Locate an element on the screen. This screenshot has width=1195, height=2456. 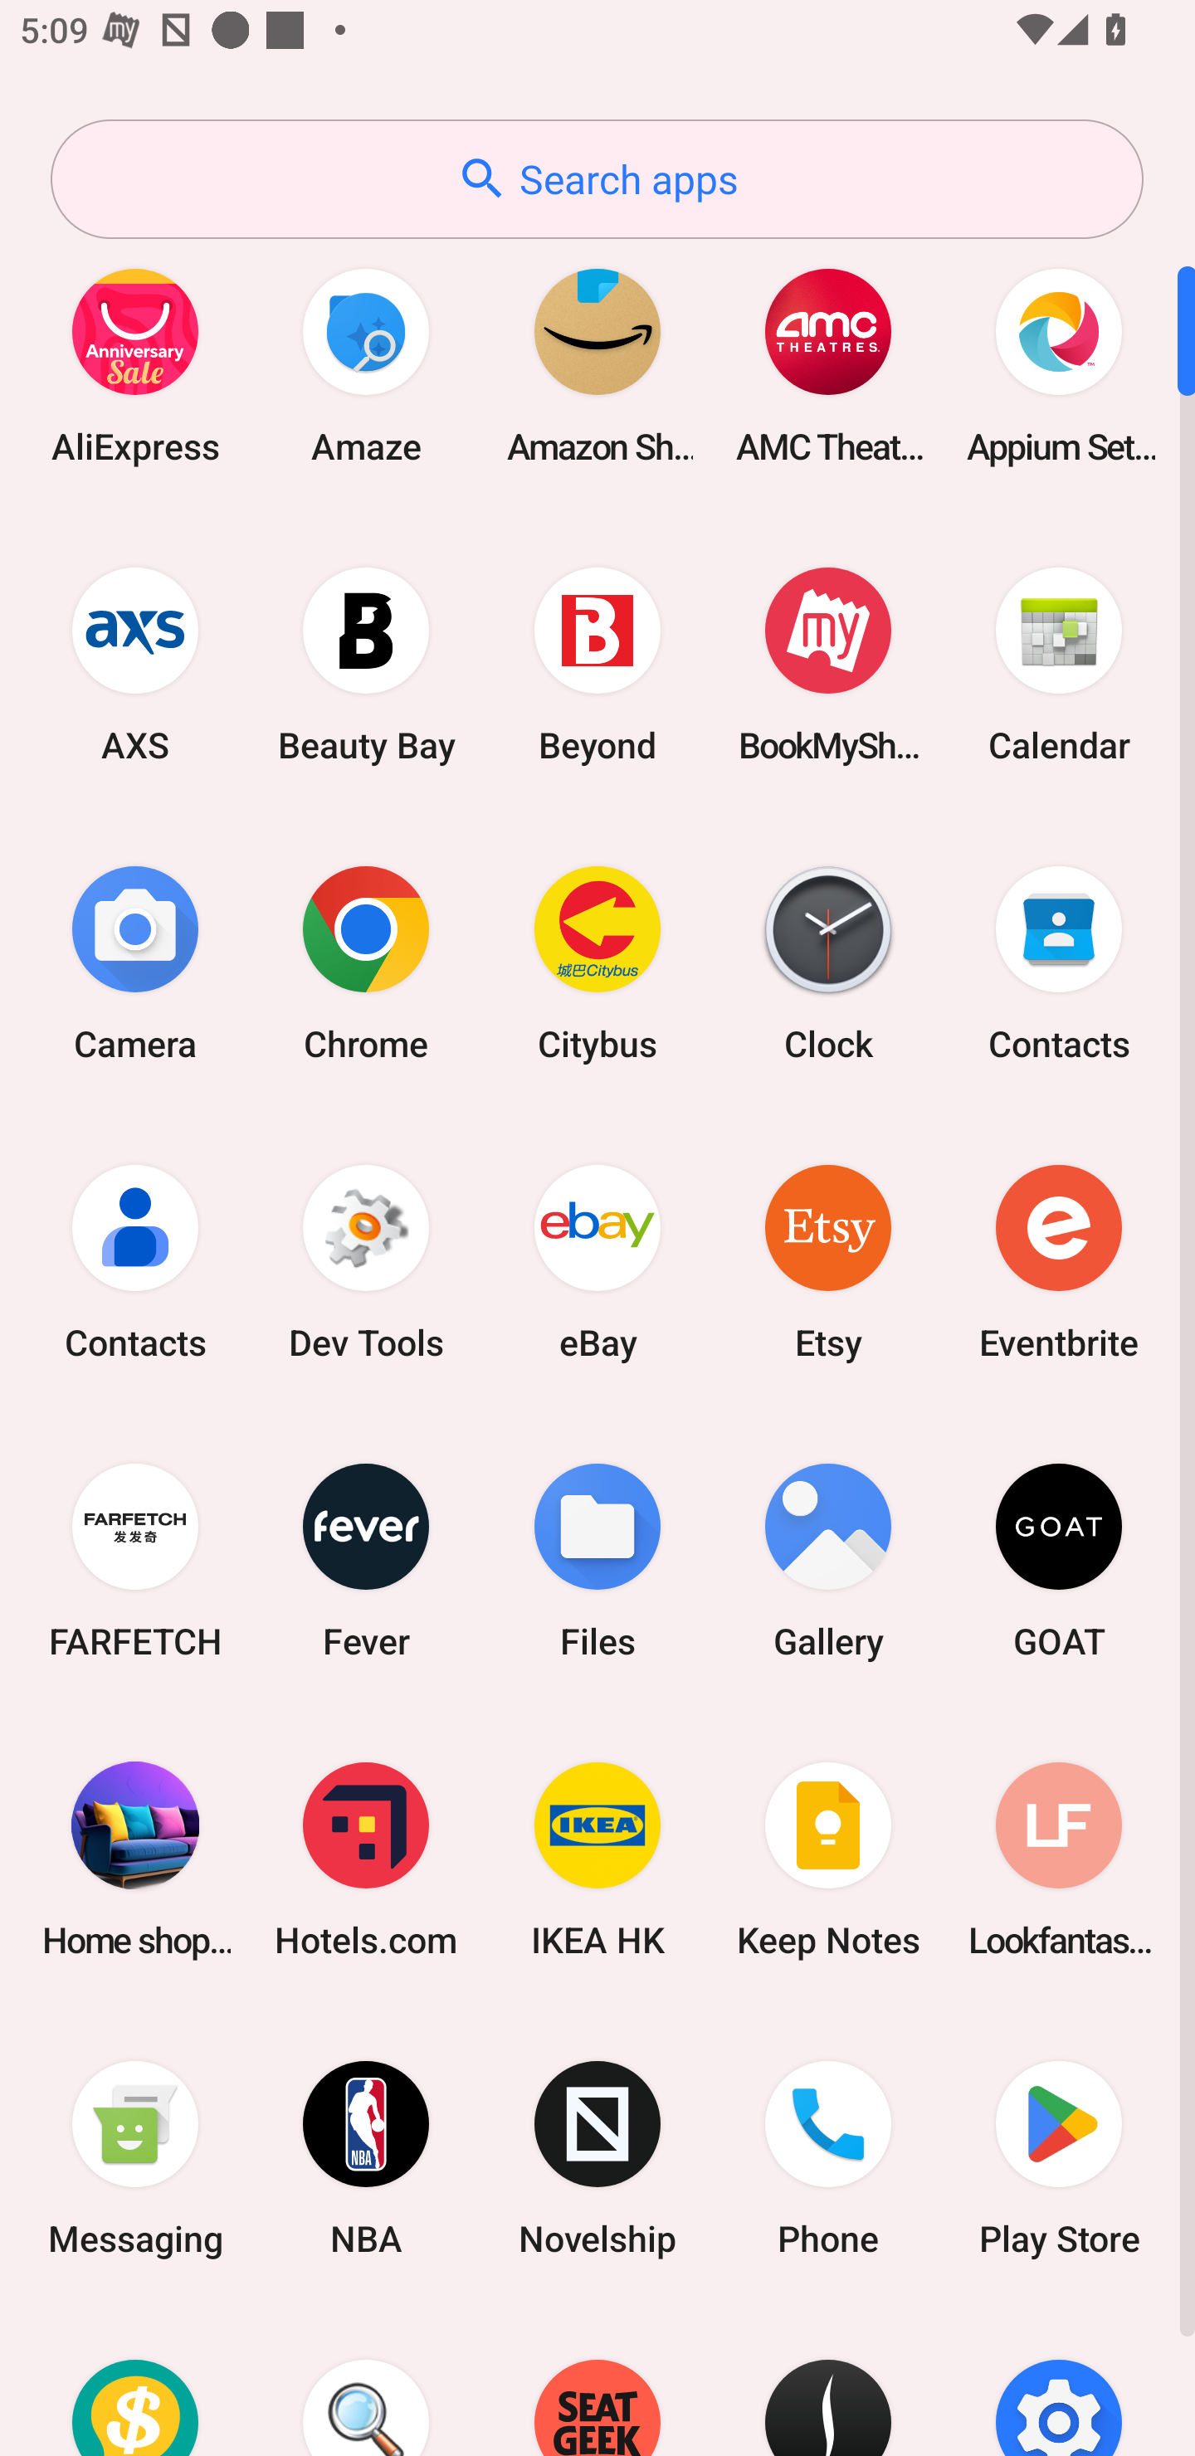
Beauty Bay is located at coordinates (366, 664).